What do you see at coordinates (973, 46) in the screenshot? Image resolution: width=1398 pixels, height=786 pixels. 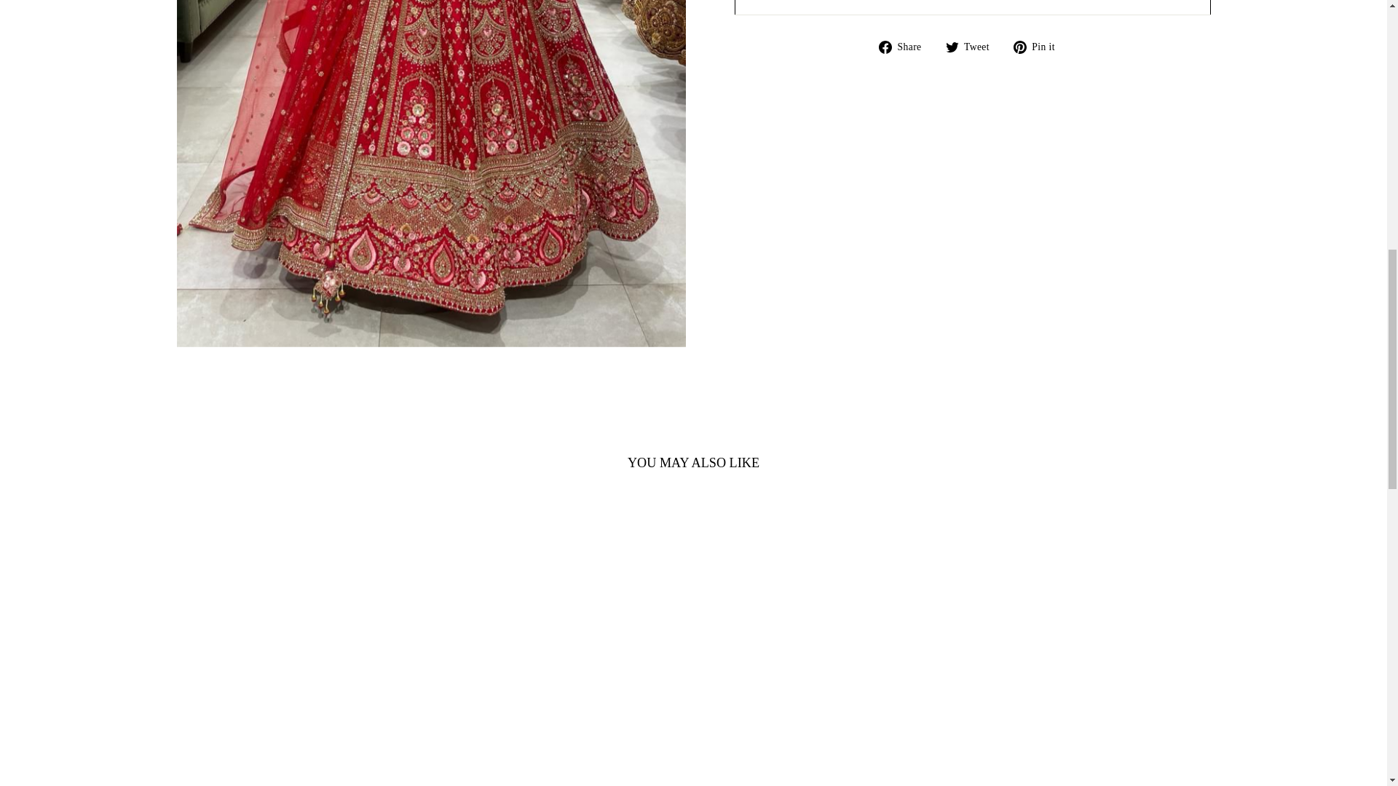 I see `Tweet on Twitter` at bounding box center [973, 46].